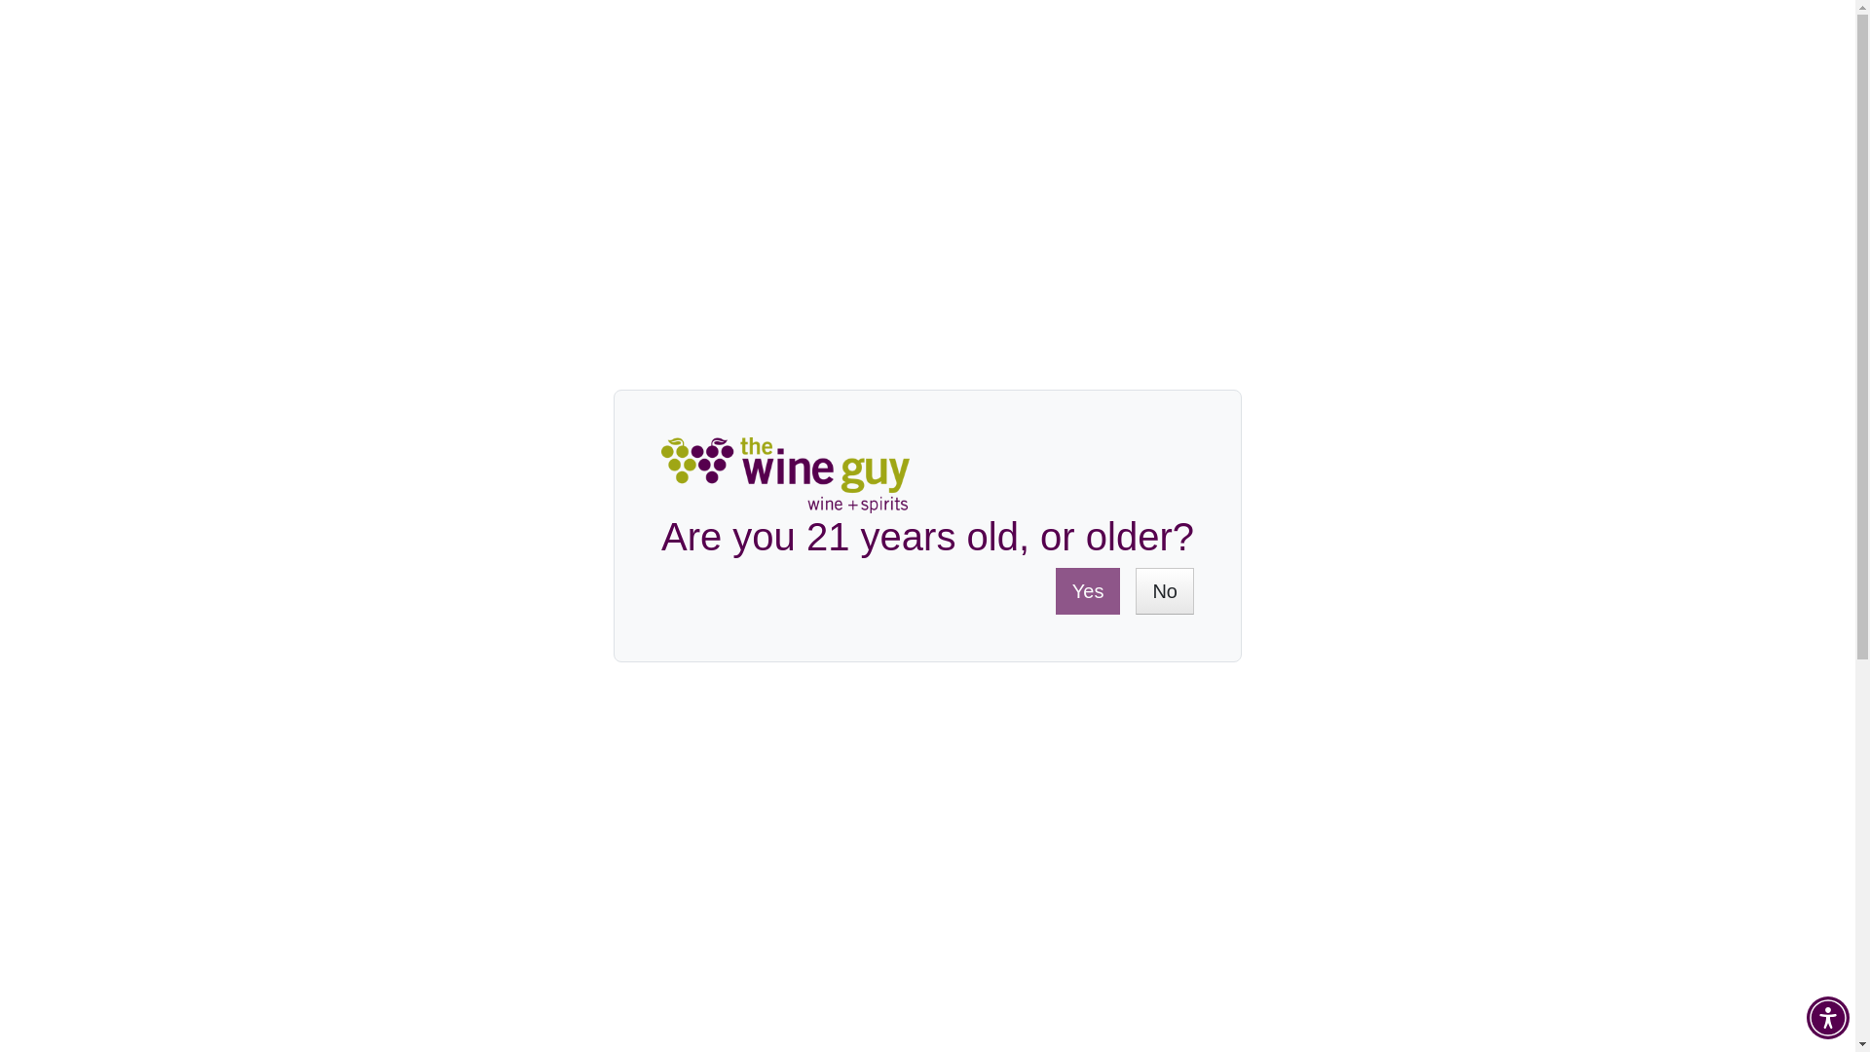 Image resolution: width=1870 pixels, height=1052 pixels. I want to click on Cimarron, so click(555, 951).